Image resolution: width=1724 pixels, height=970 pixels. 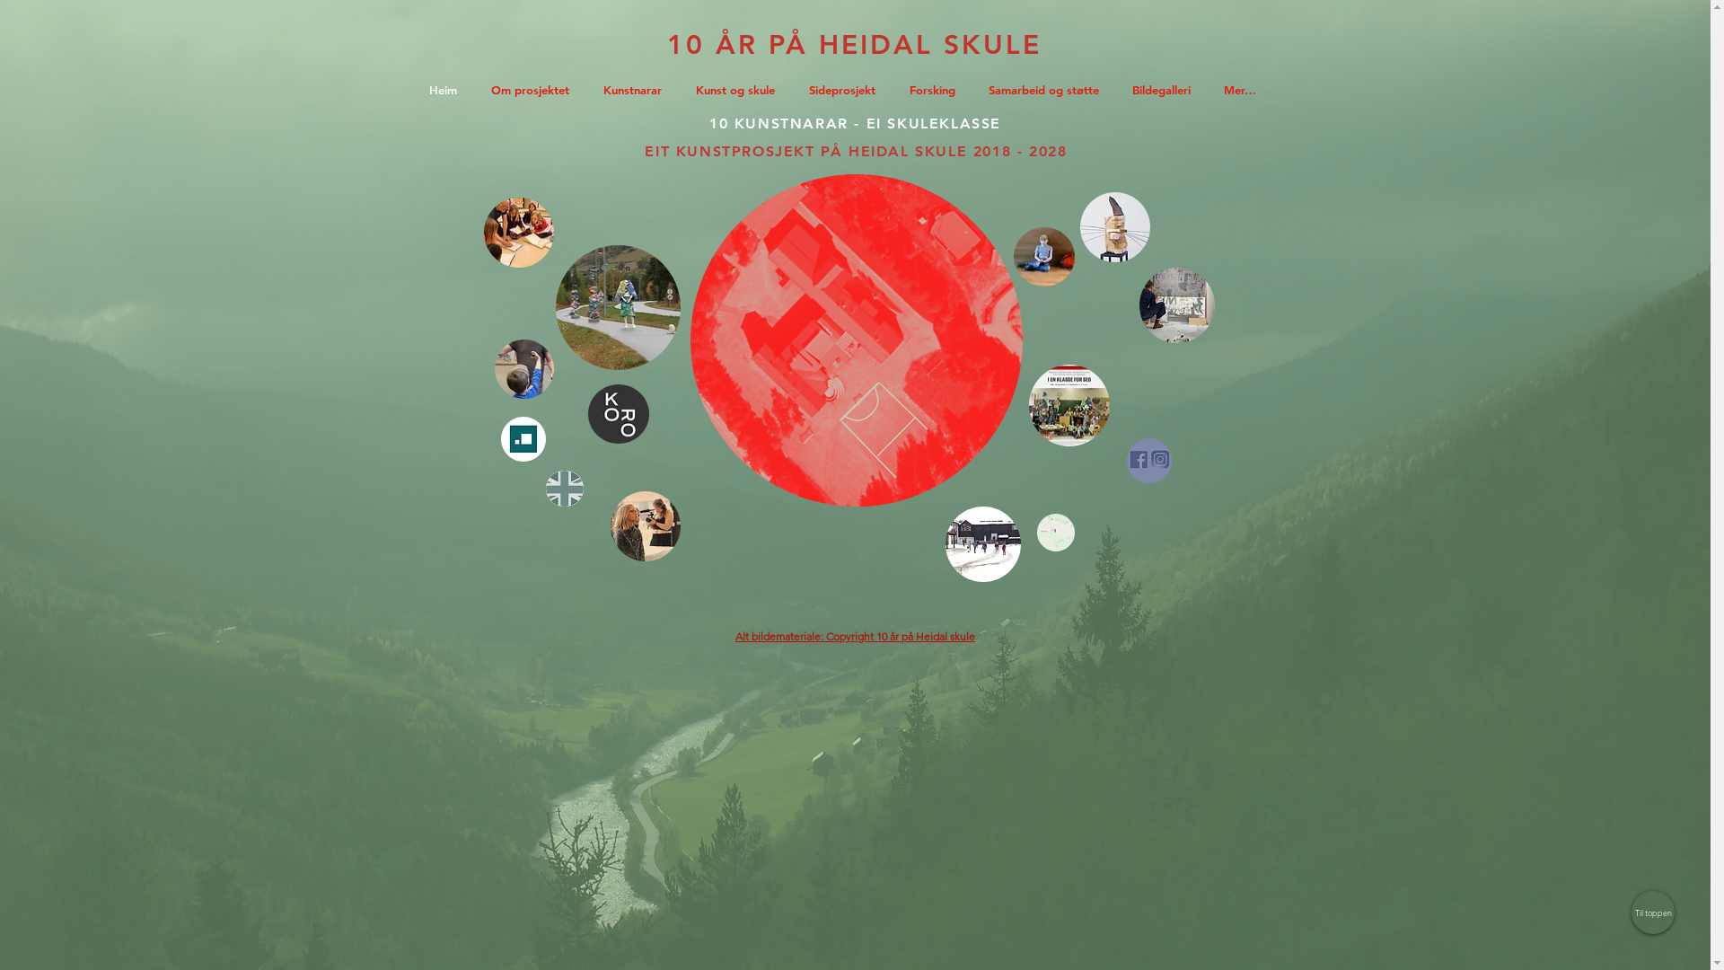 I want to click on Kunstnarar, so click(x=636, y=90).